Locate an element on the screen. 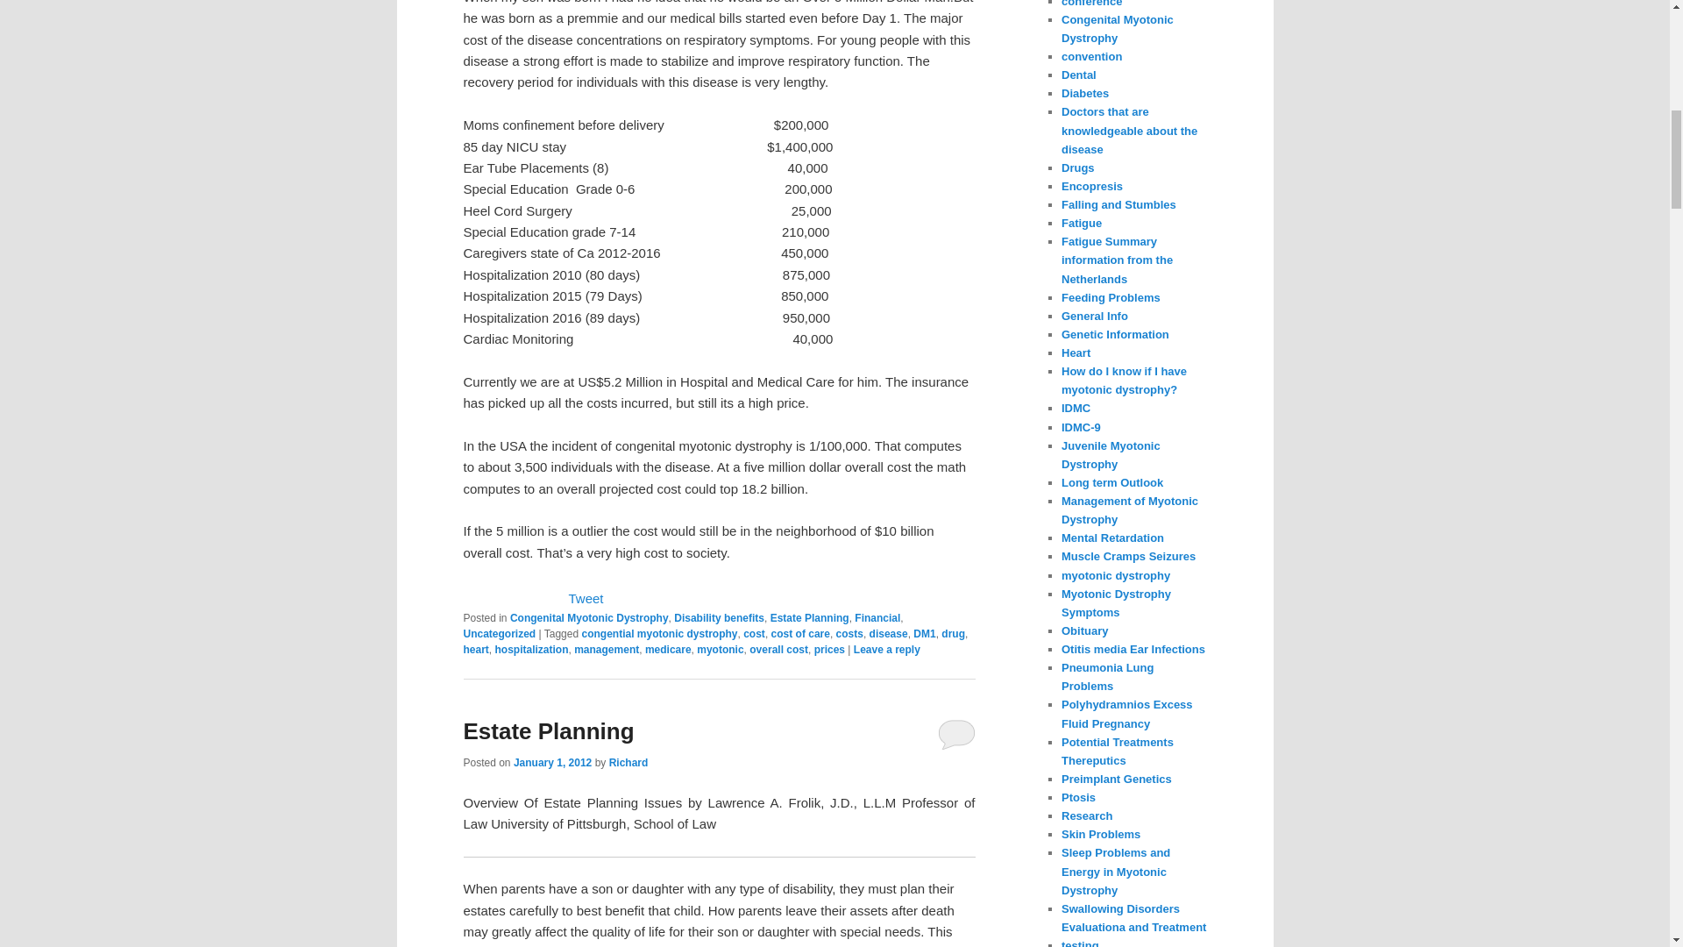  Estate Planning is located at coordinates (549, 730).